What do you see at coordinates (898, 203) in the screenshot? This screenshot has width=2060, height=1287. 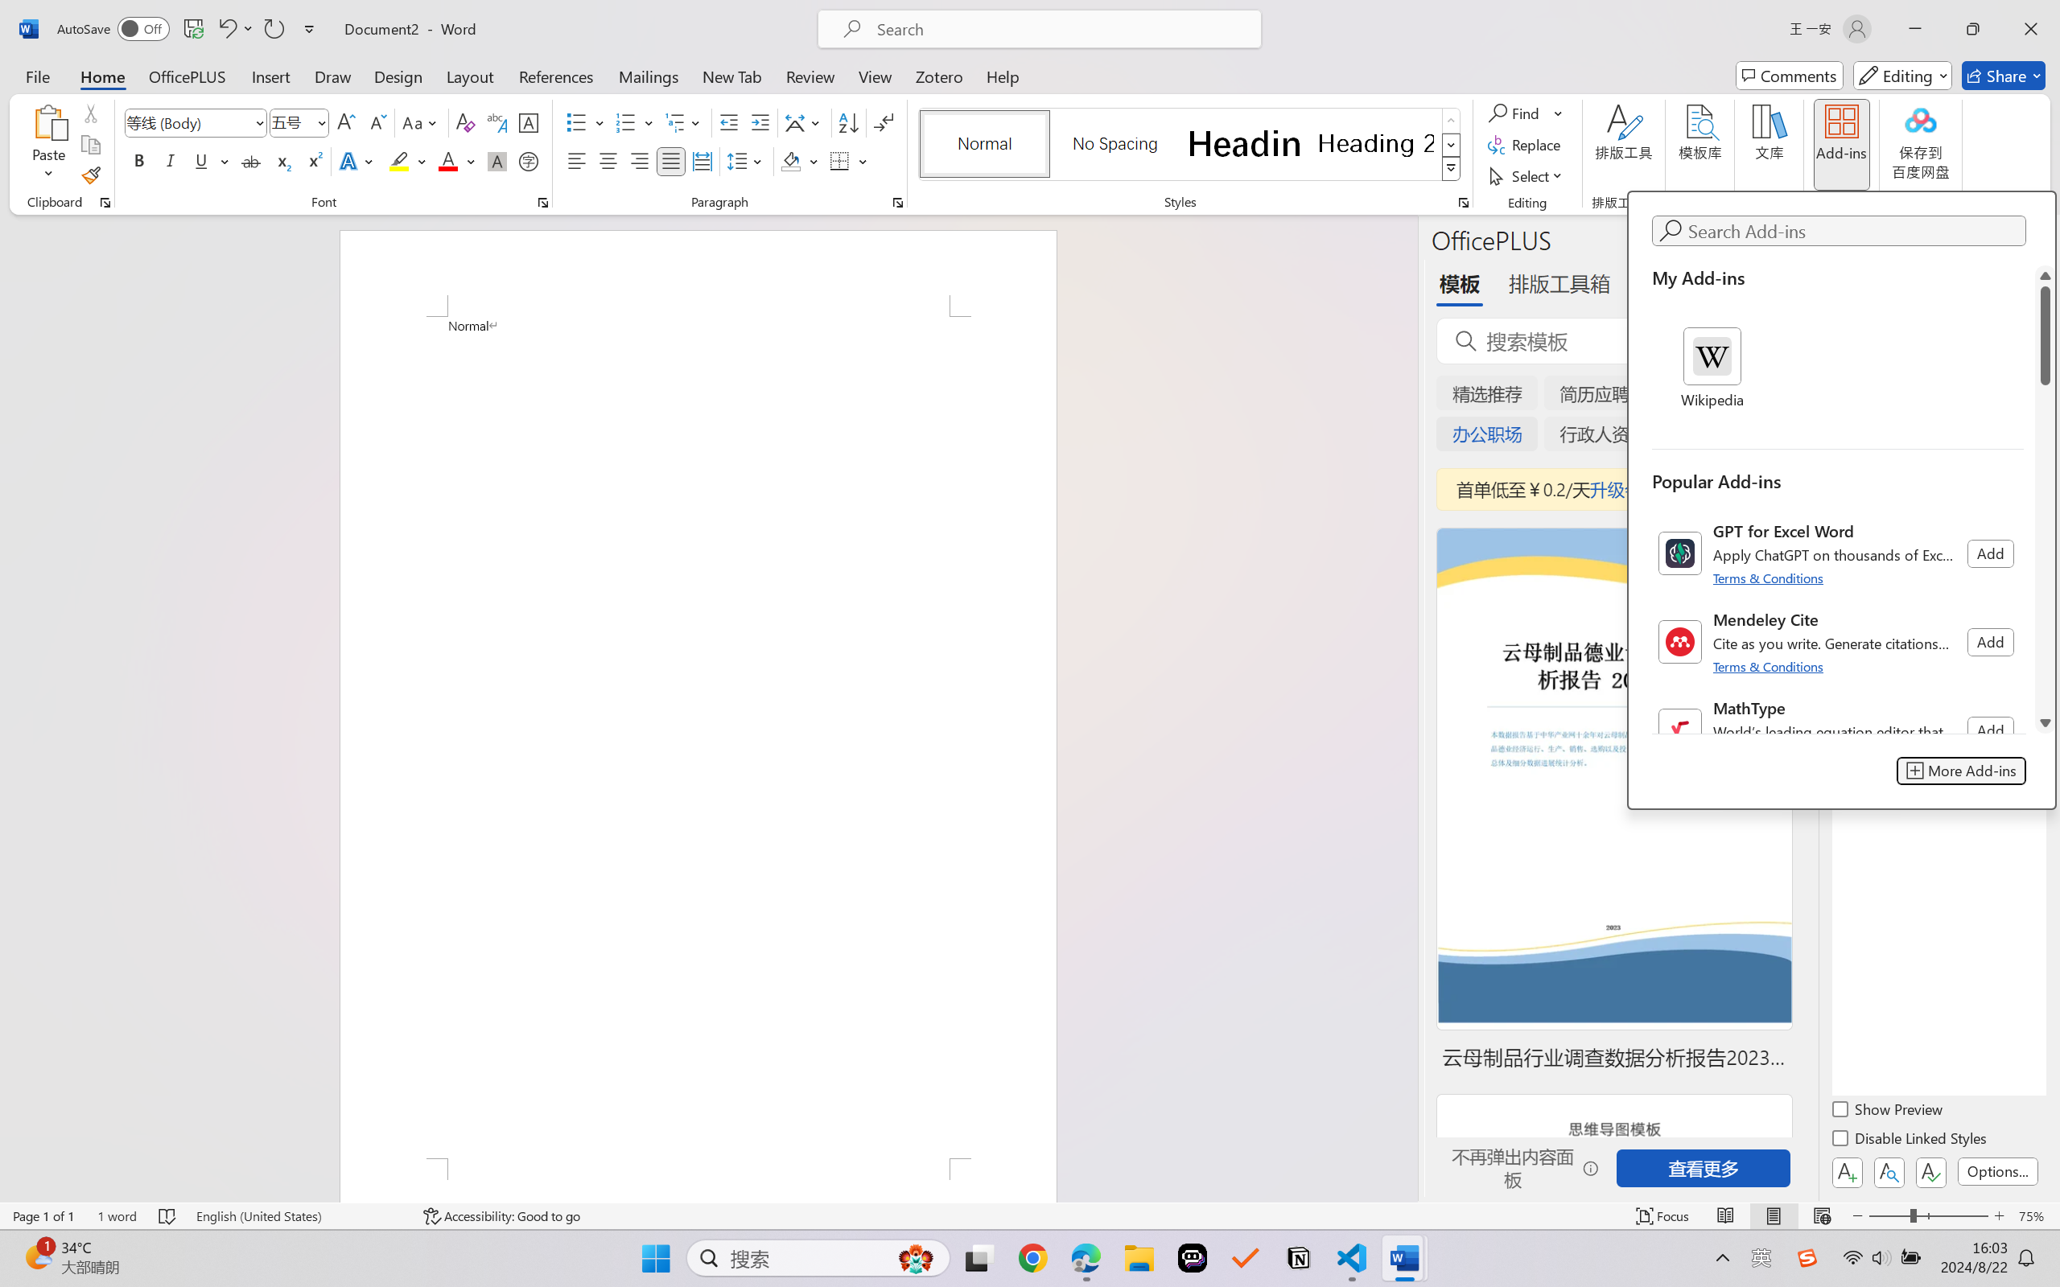 I see `Paragraph...` at bounding box center [898, 203].